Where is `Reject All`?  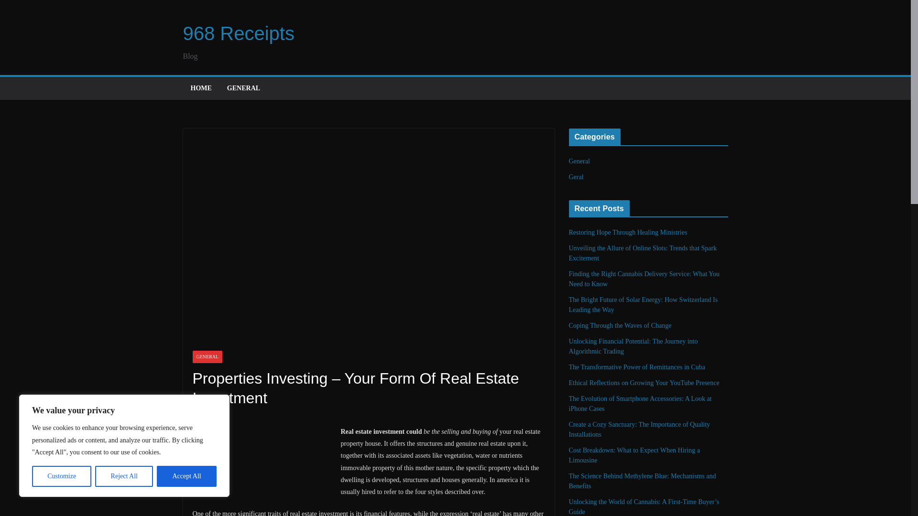 Reject All is located at coordinates (124, 476).